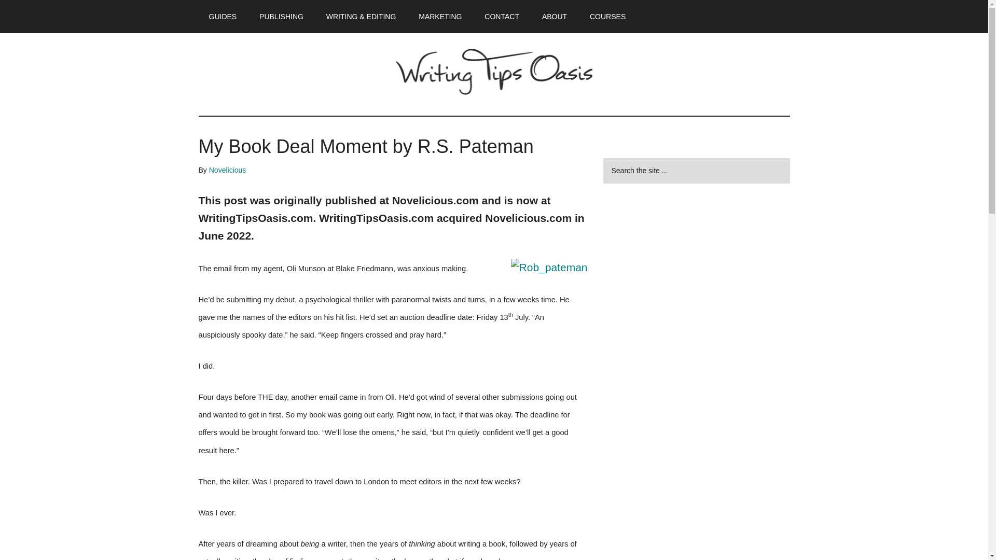 This screenshot has height=560, width=996. I want to click on CONTACT, so click(502, 17).